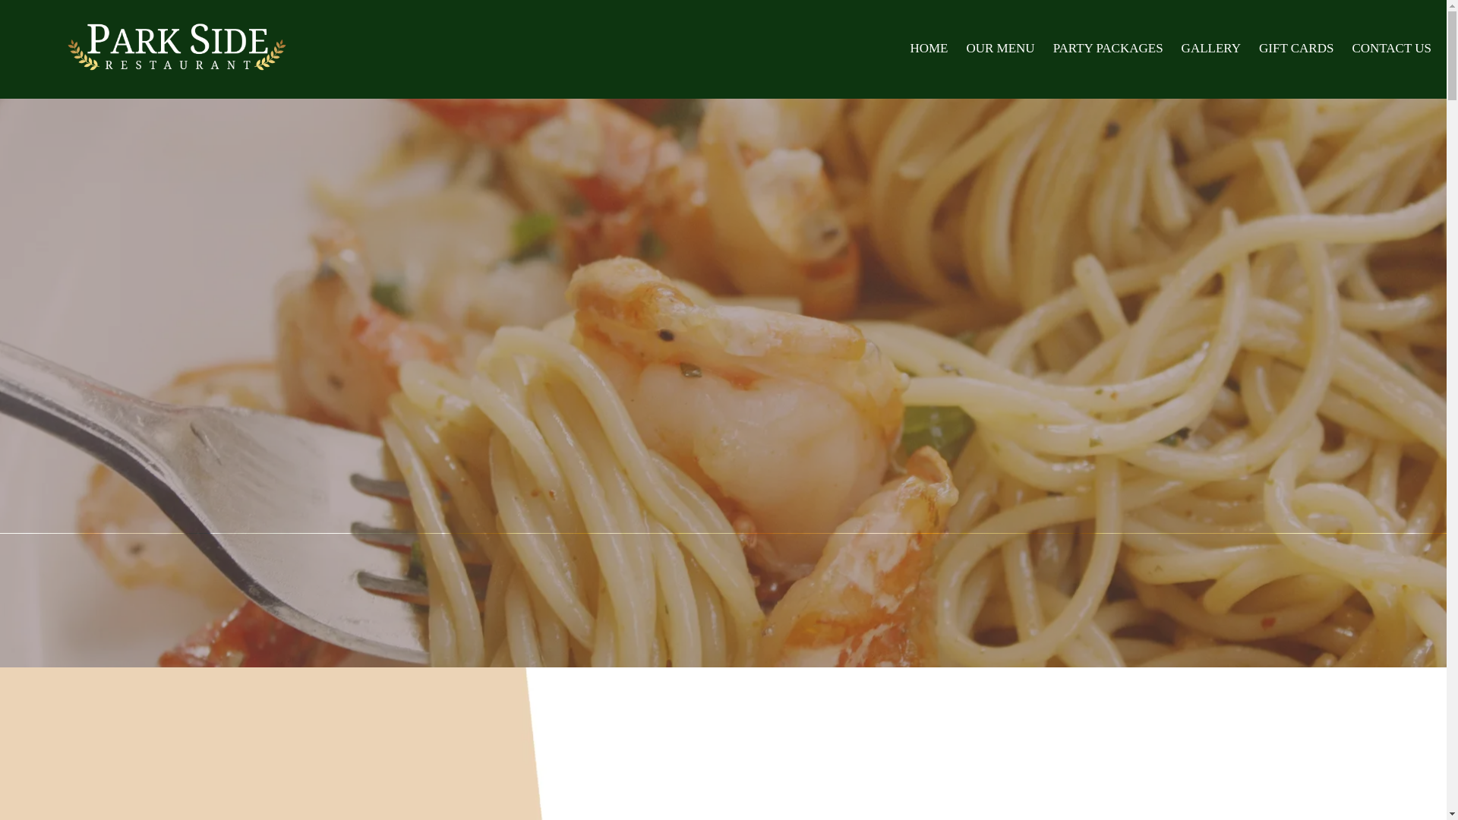 The width and height of the screenshot is (1458, 820). I want to click on PARTY PACKAGES, so click(1107, 49).